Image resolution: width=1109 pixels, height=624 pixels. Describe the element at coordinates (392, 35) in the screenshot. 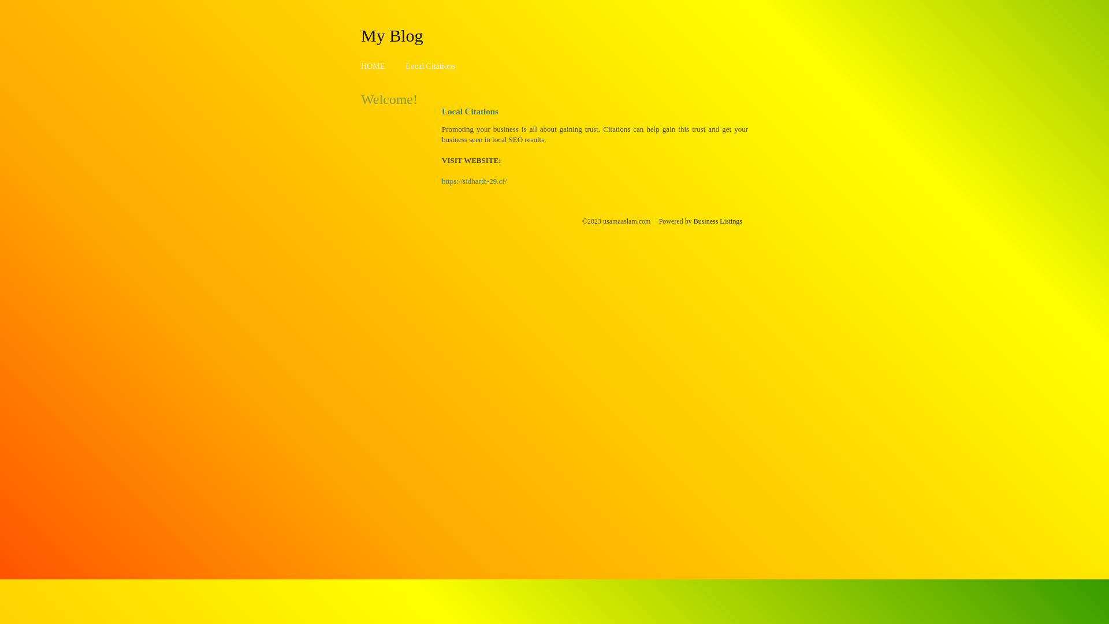

I see `My Blog` at that location.